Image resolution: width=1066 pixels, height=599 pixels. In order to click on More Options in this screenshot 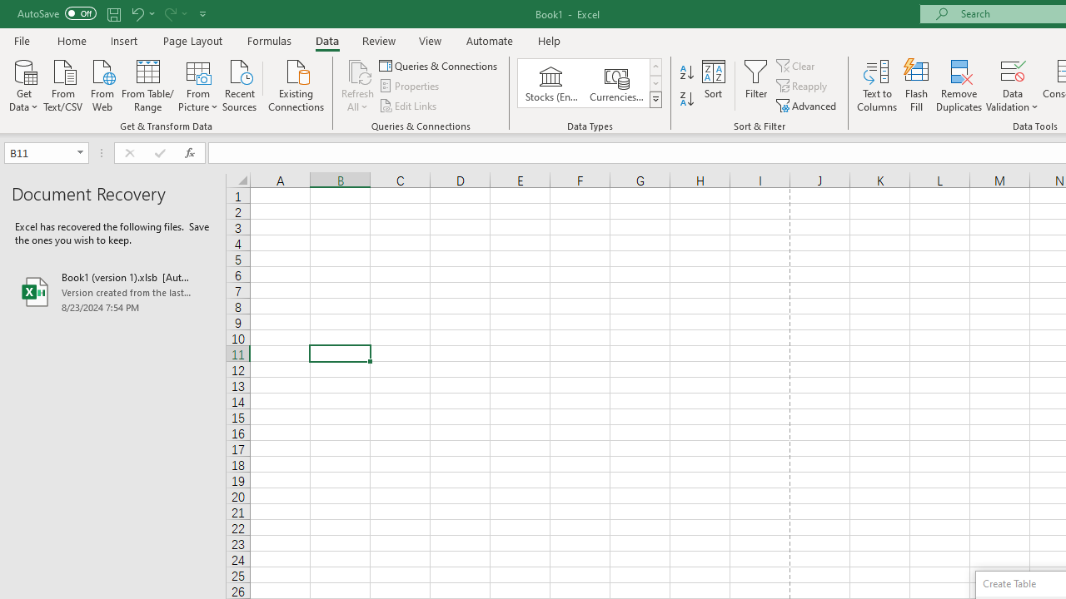, I will do `click(1013, 101)`.